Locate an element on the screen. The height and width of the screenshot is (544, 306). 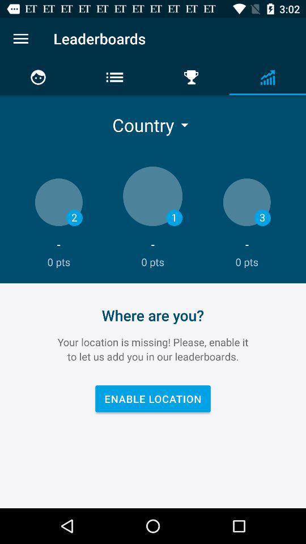
options is located at coordinates (20, 39).